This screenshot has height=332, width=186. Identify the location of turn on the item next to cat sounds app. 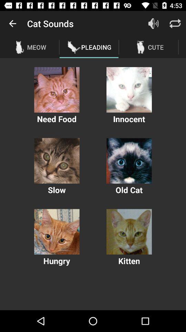
(12, 24).